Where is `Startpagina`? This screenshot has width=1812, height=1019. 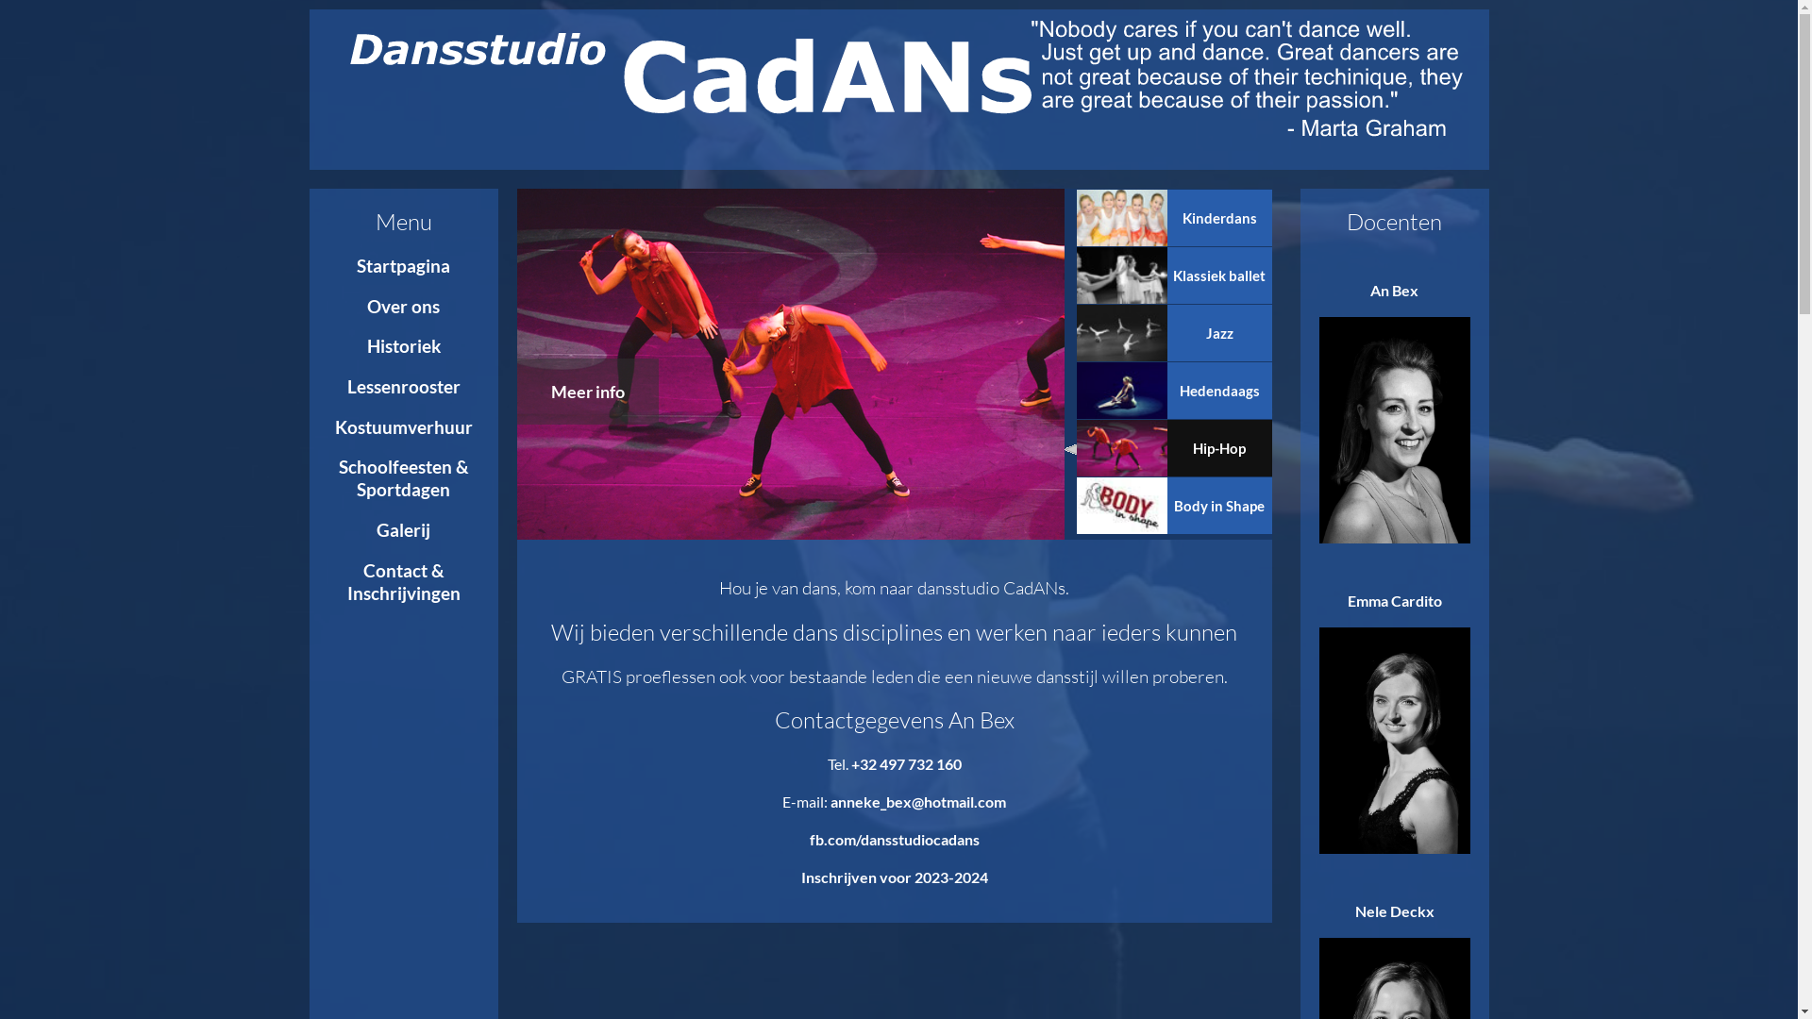 Startpagina is located at coordinates (404, 266).